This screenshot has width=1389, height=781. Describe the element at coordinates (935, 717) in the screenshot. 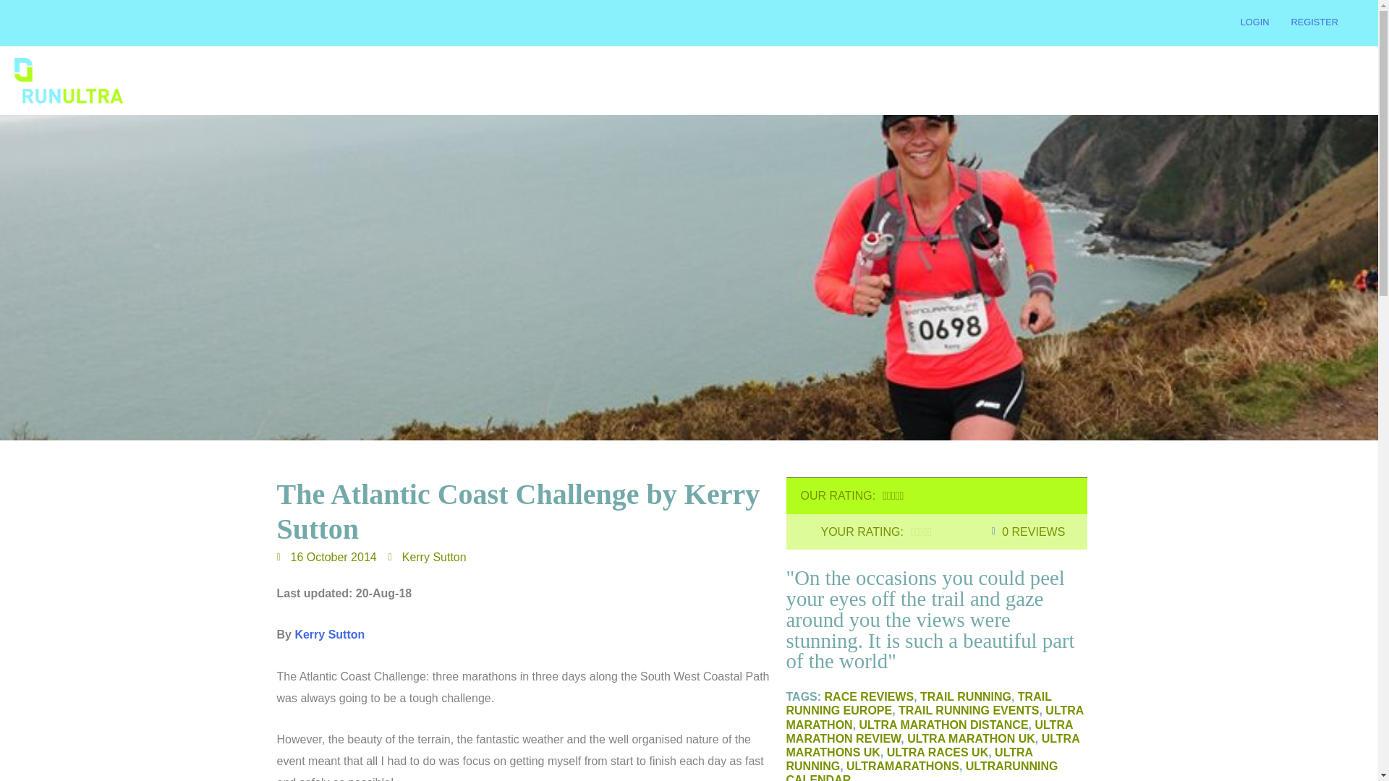

I see `ULTRA MARATHON` at that location.